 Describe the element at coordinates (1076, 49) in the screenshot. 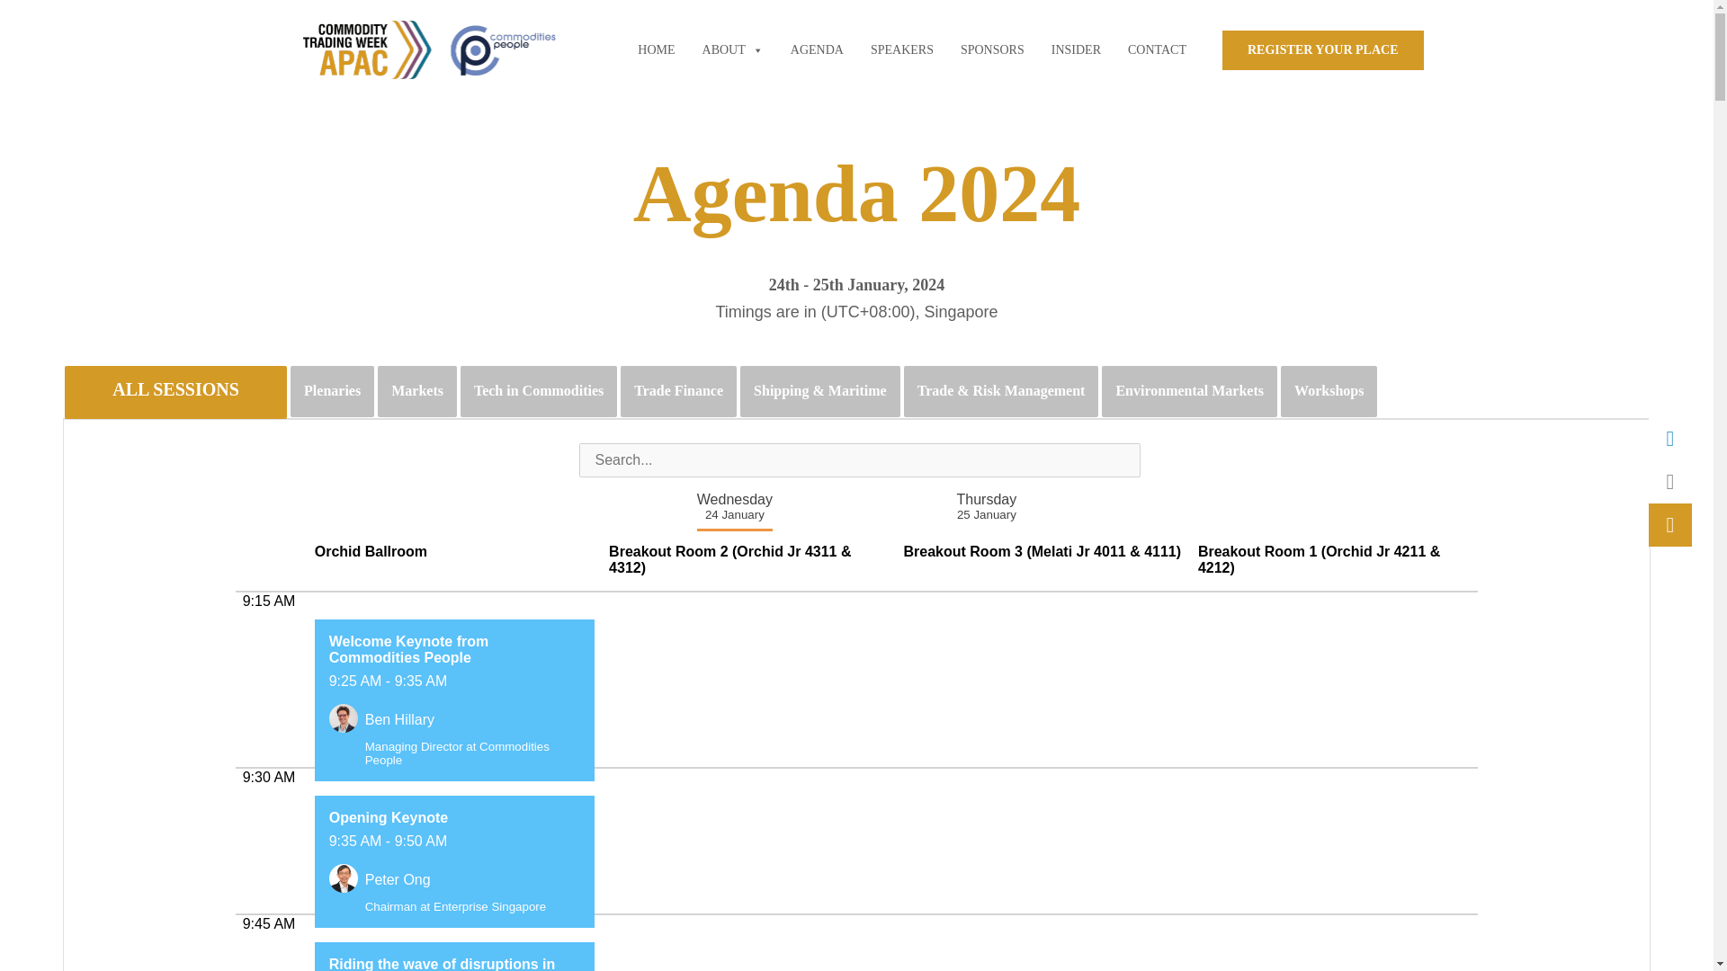

I see `INSIDER` at that location.